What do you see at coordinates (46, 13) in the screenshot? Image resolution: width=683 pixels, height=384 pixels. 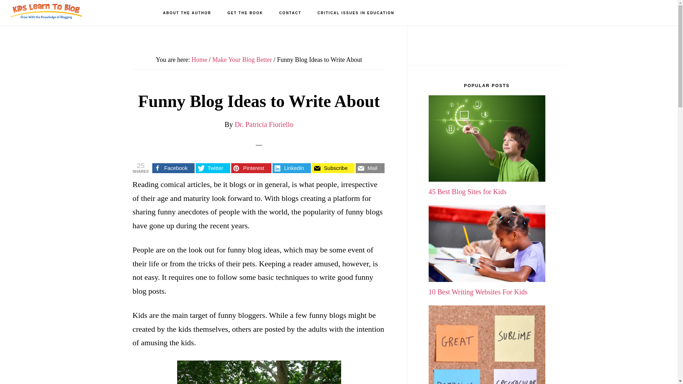 I see `KIDS LEARN TO BLOG` at bounding box center [46, 13].